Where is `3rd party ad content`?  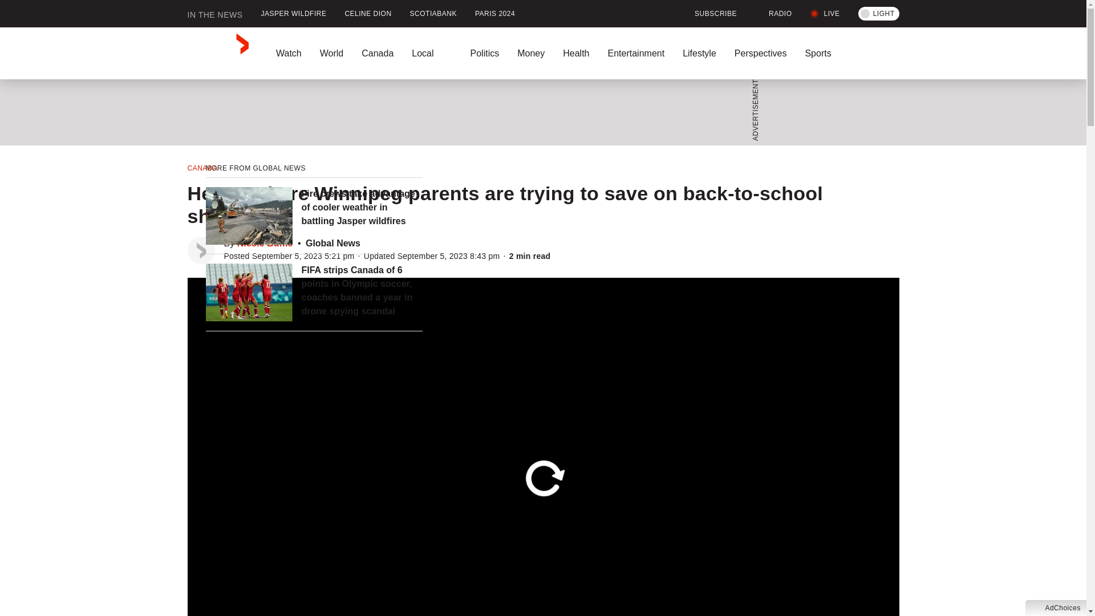 3rd party ad content is located at coordinates (539, 112).